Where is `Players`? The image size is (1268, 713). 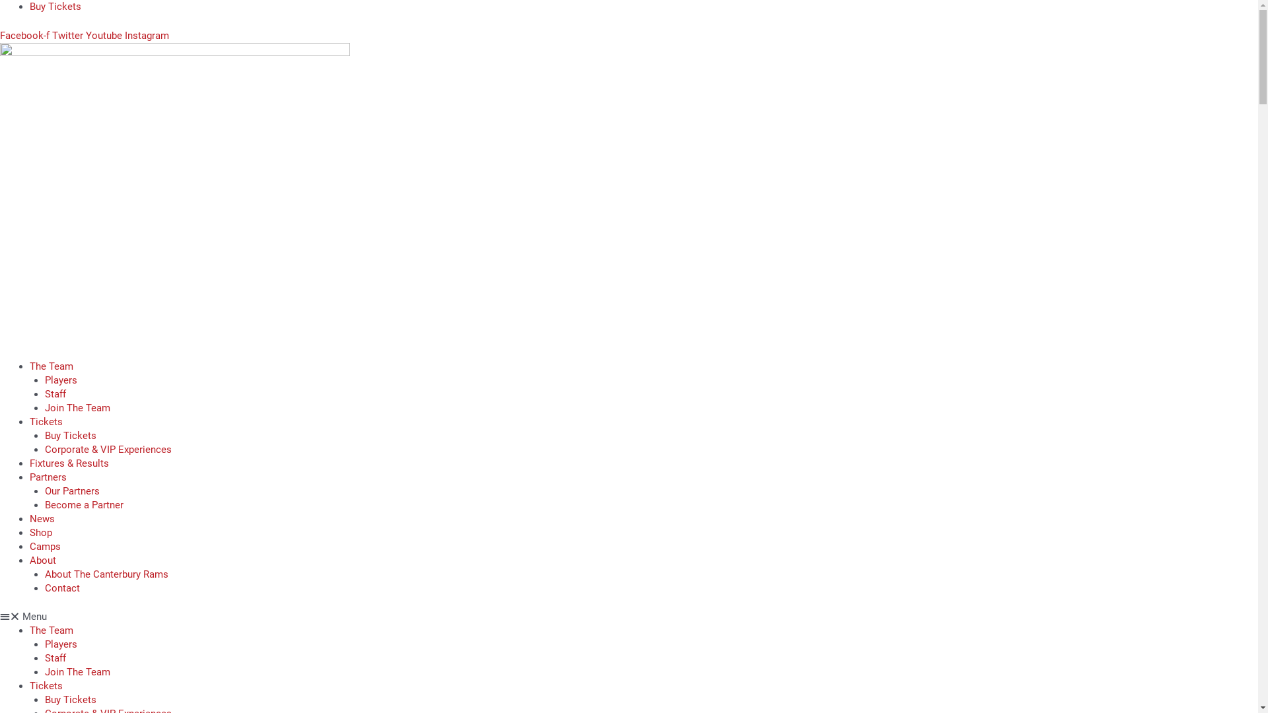 Players is located at coordinates (61, 644).